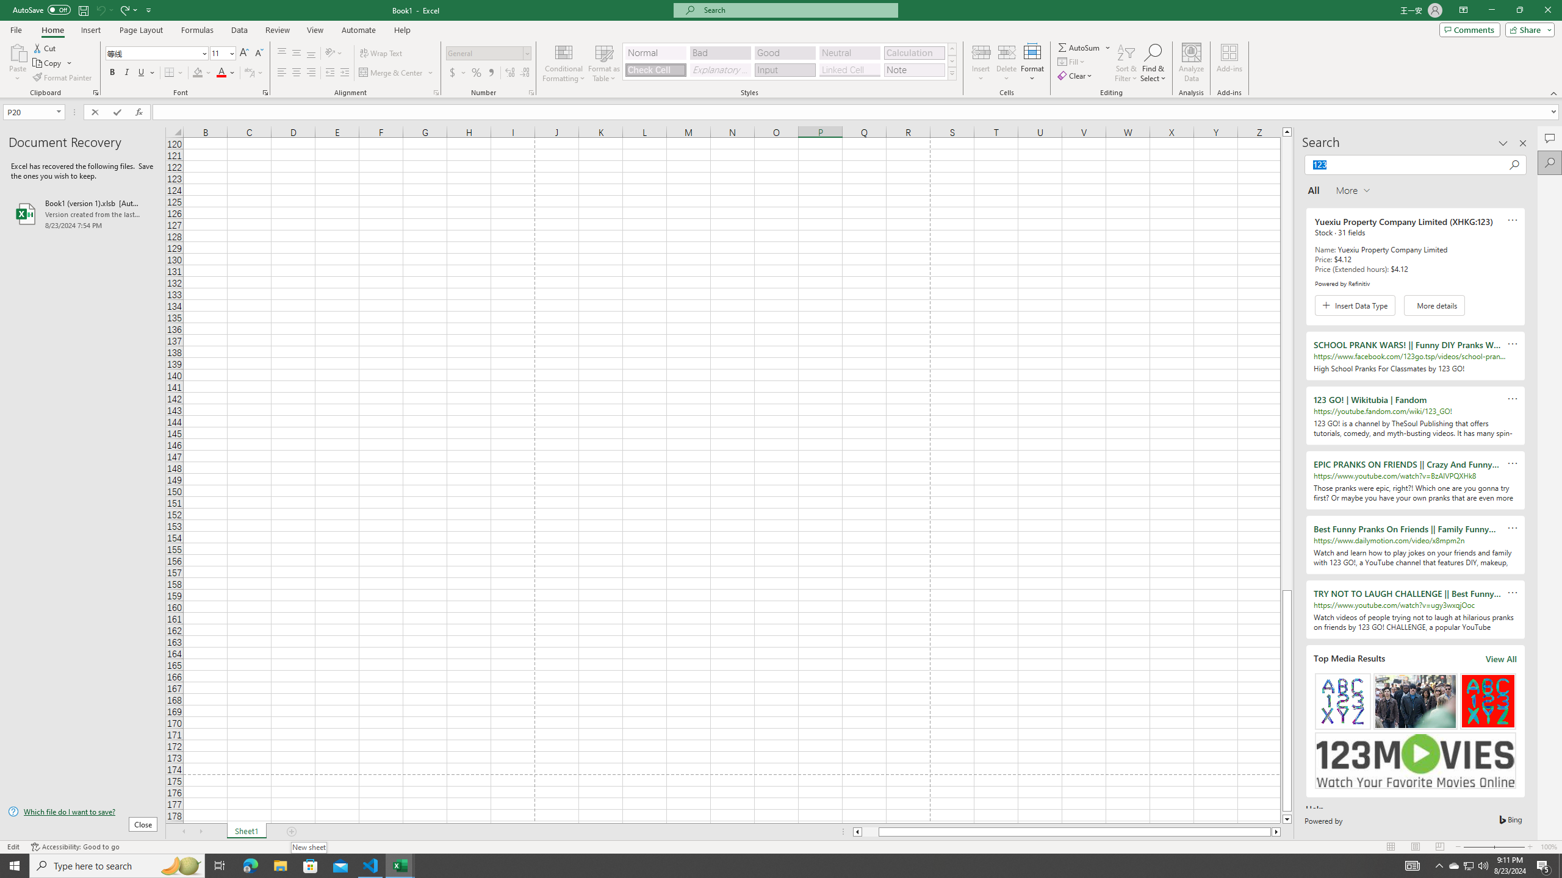 The height and width of the screenshot is (878, 1562). I want to click on Copy, so click(52, 63).